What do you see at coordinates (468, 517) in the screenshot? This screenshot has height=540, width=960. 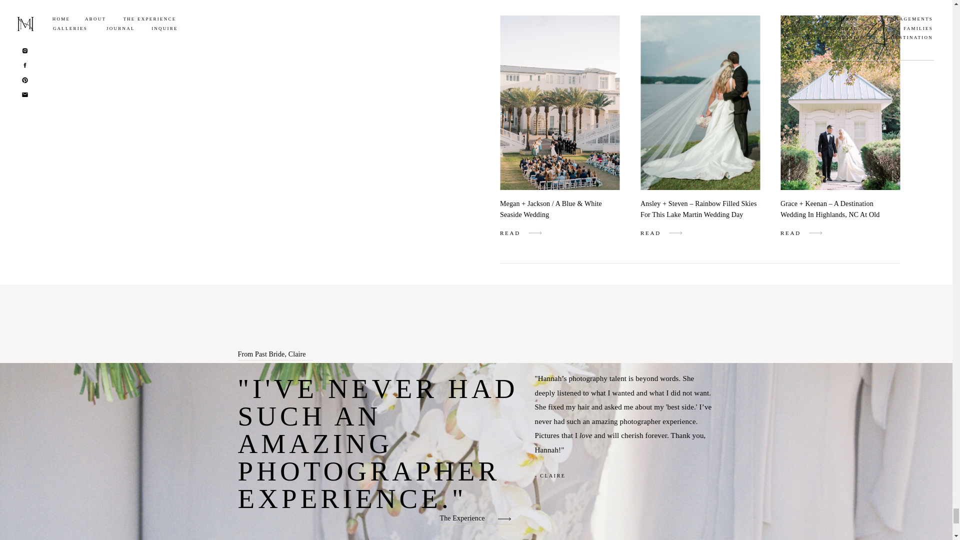 I see `The Experience` at bounding box center [468, 517].